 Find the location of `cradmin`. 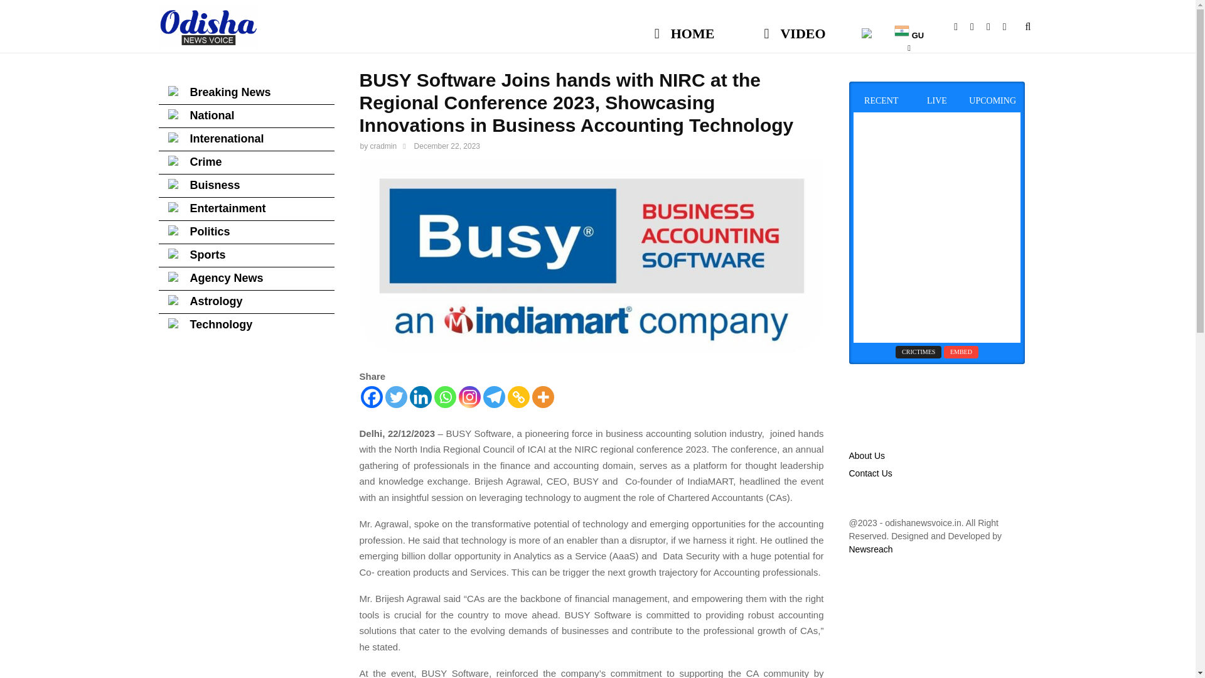

cradmin is located at coordinates (383, 146).